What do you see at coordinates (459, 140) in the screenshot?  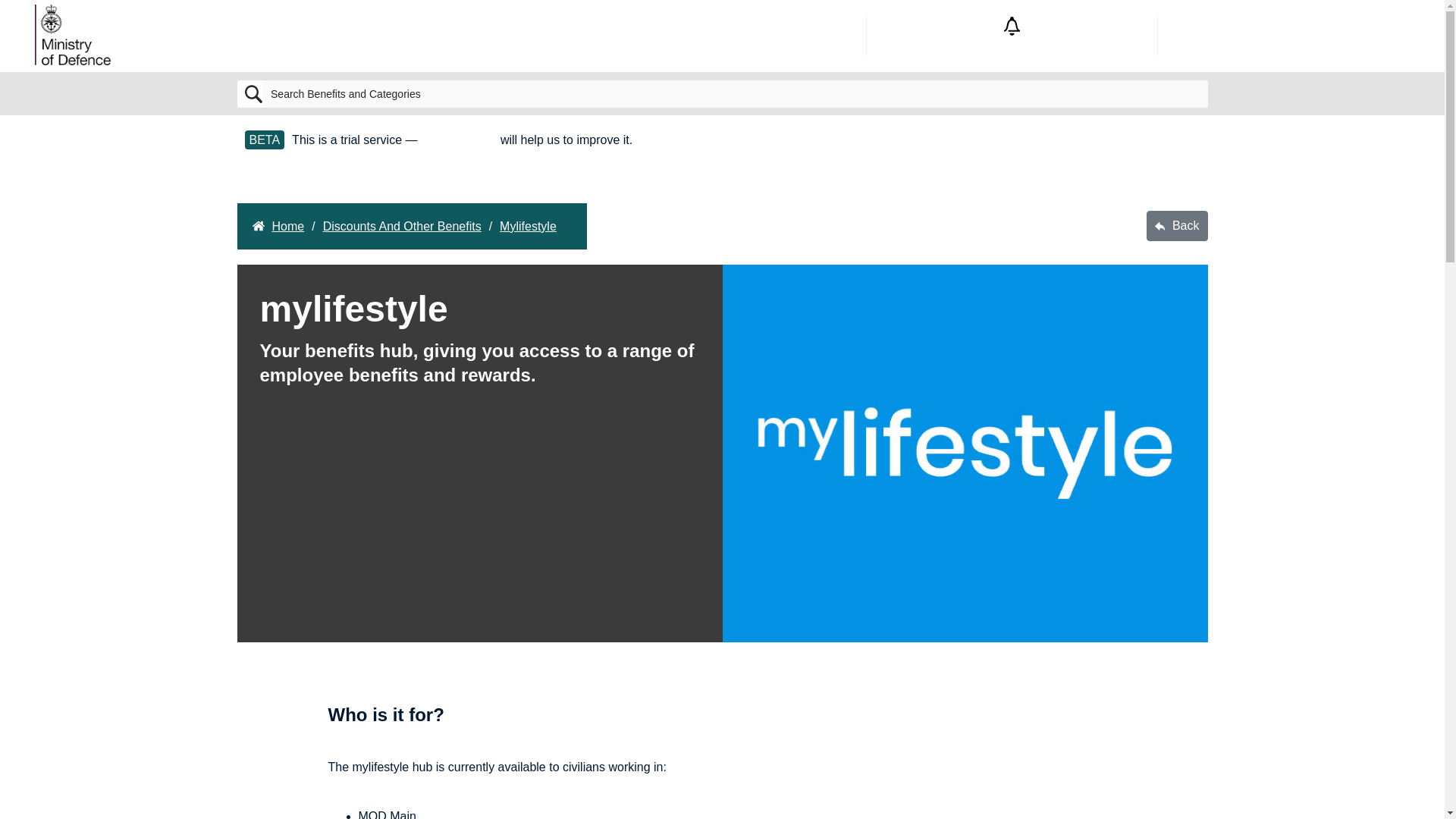 I see `your feedback` at bounding box center [459, 140].